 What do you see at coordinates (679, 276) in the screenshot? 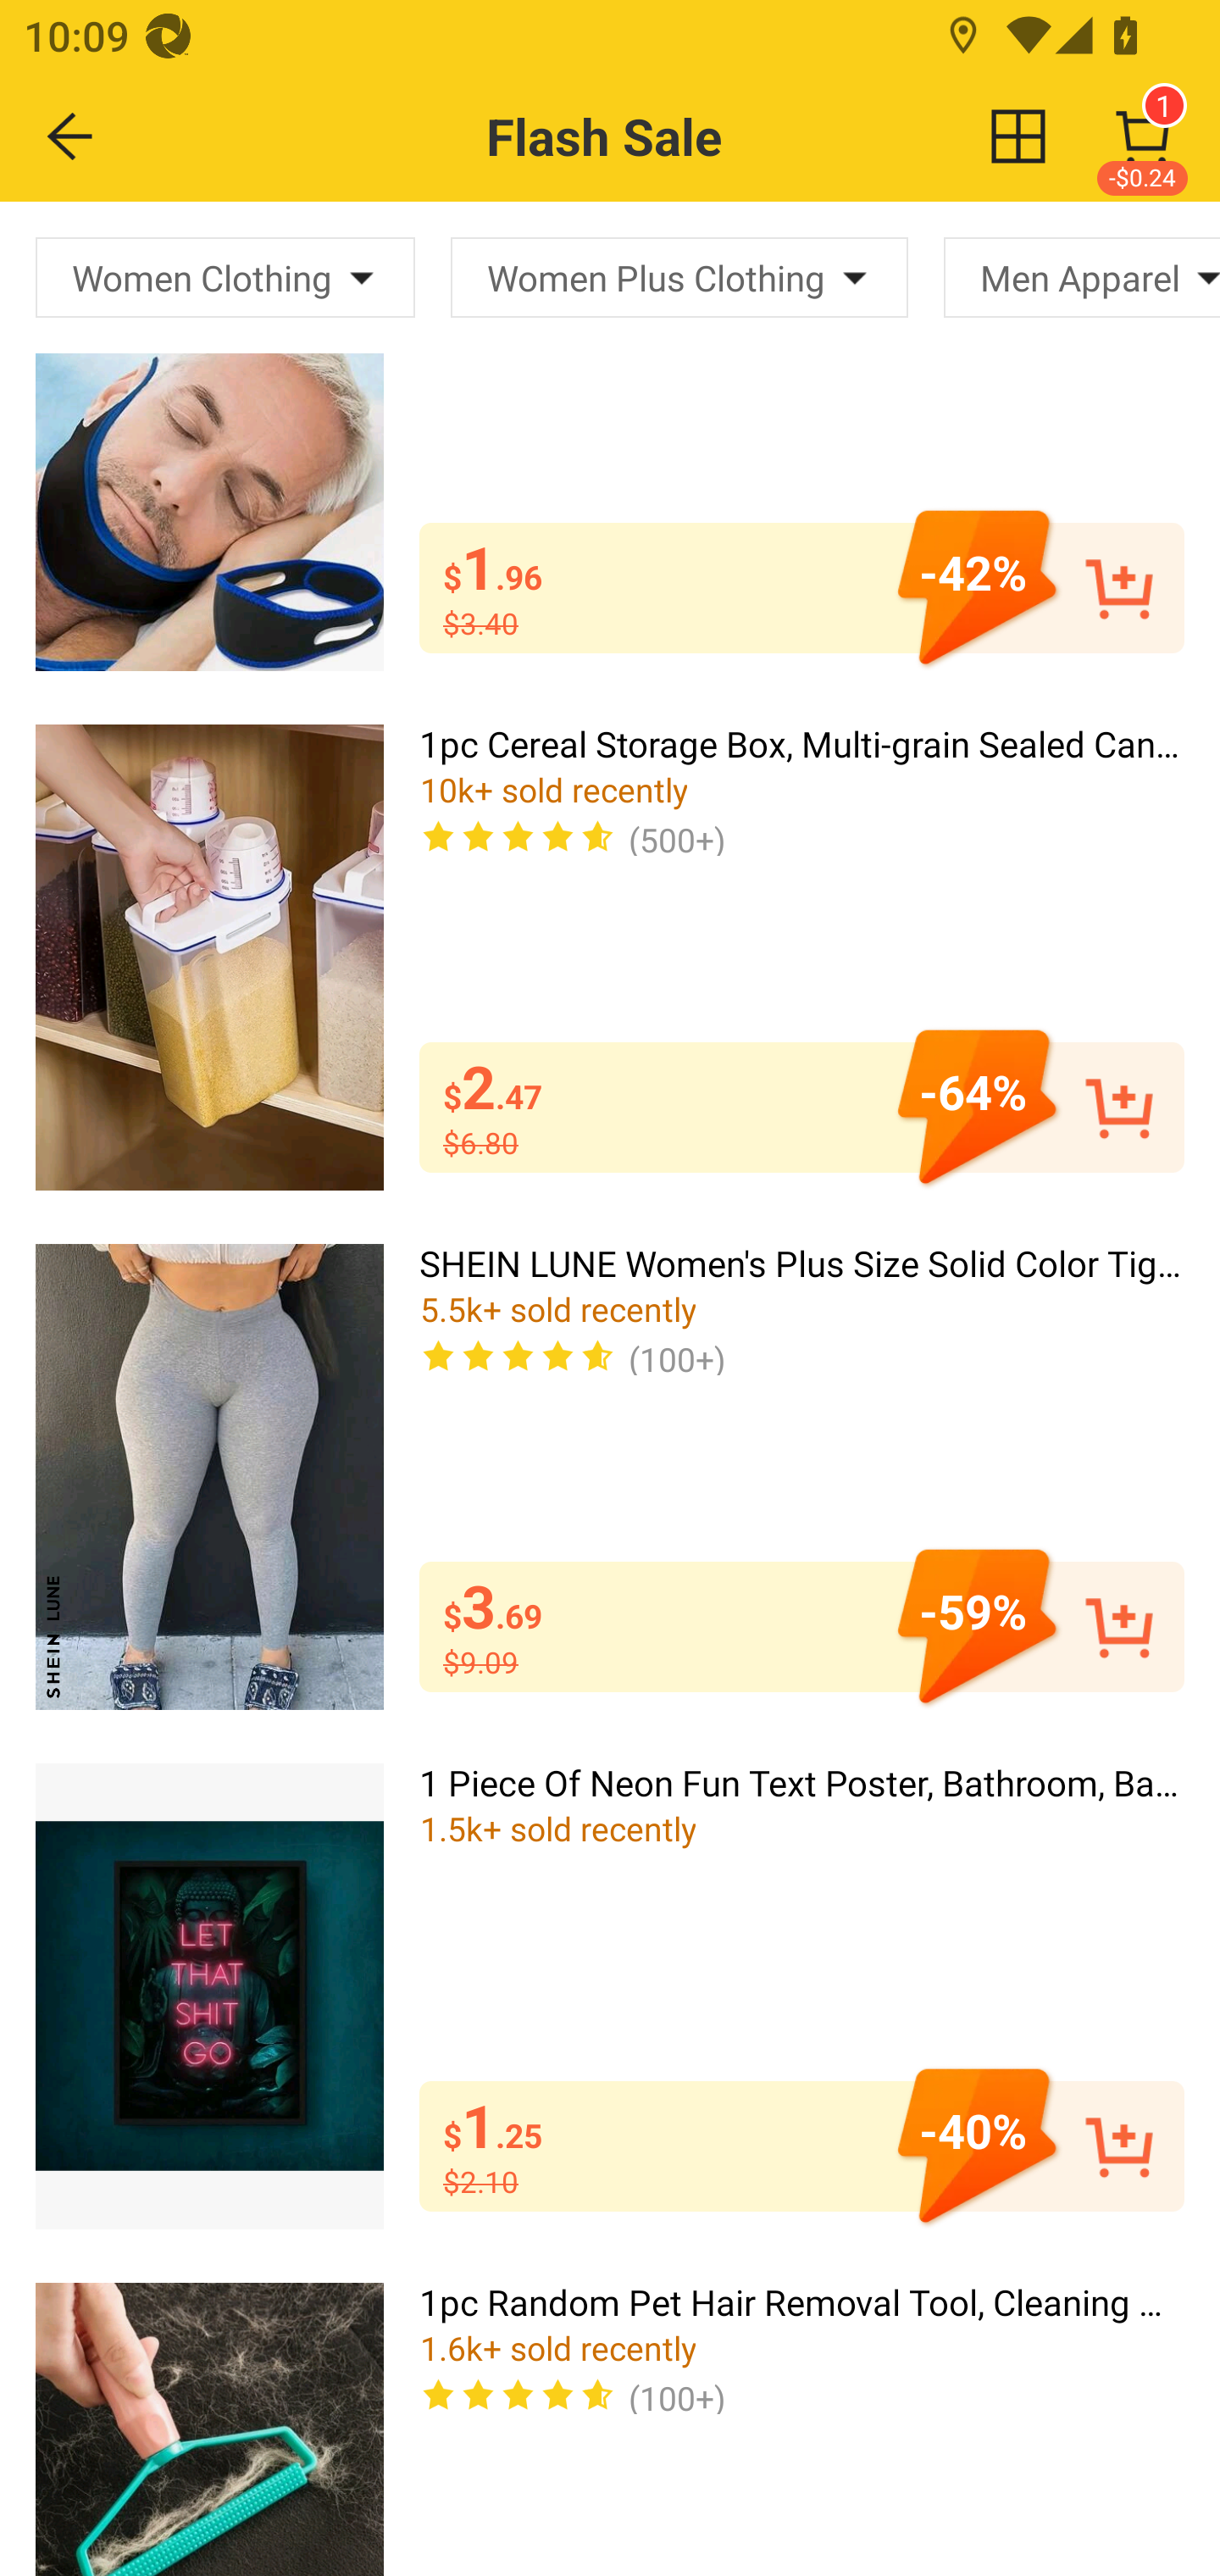
I see `Women Plus Clothing` at bounding box center [679, 276].